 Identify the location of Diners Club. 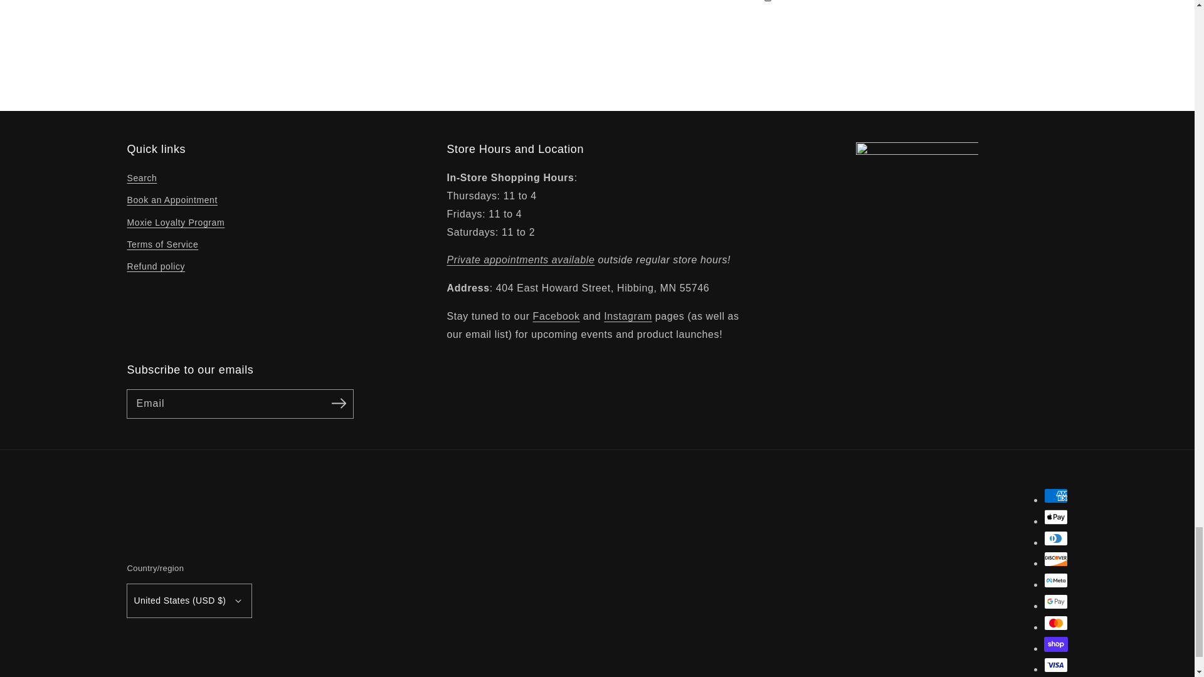
(1055, 538).